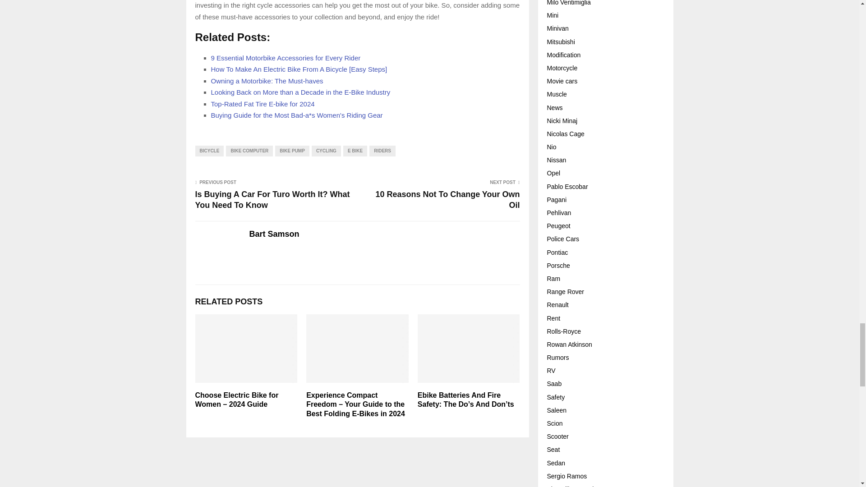  Describe the element at coordinates (274, 234) in the screenshot. I see `Bart Samson` at that location.